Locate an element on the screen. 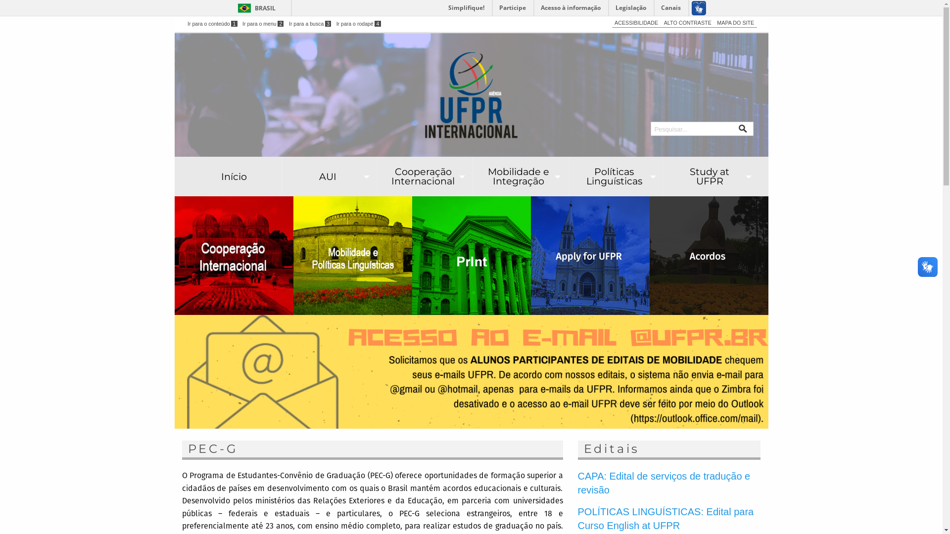 The height and width of the screenshot is (534, 950). ALTO CONTRASTE is located at coordinates (688, 23).